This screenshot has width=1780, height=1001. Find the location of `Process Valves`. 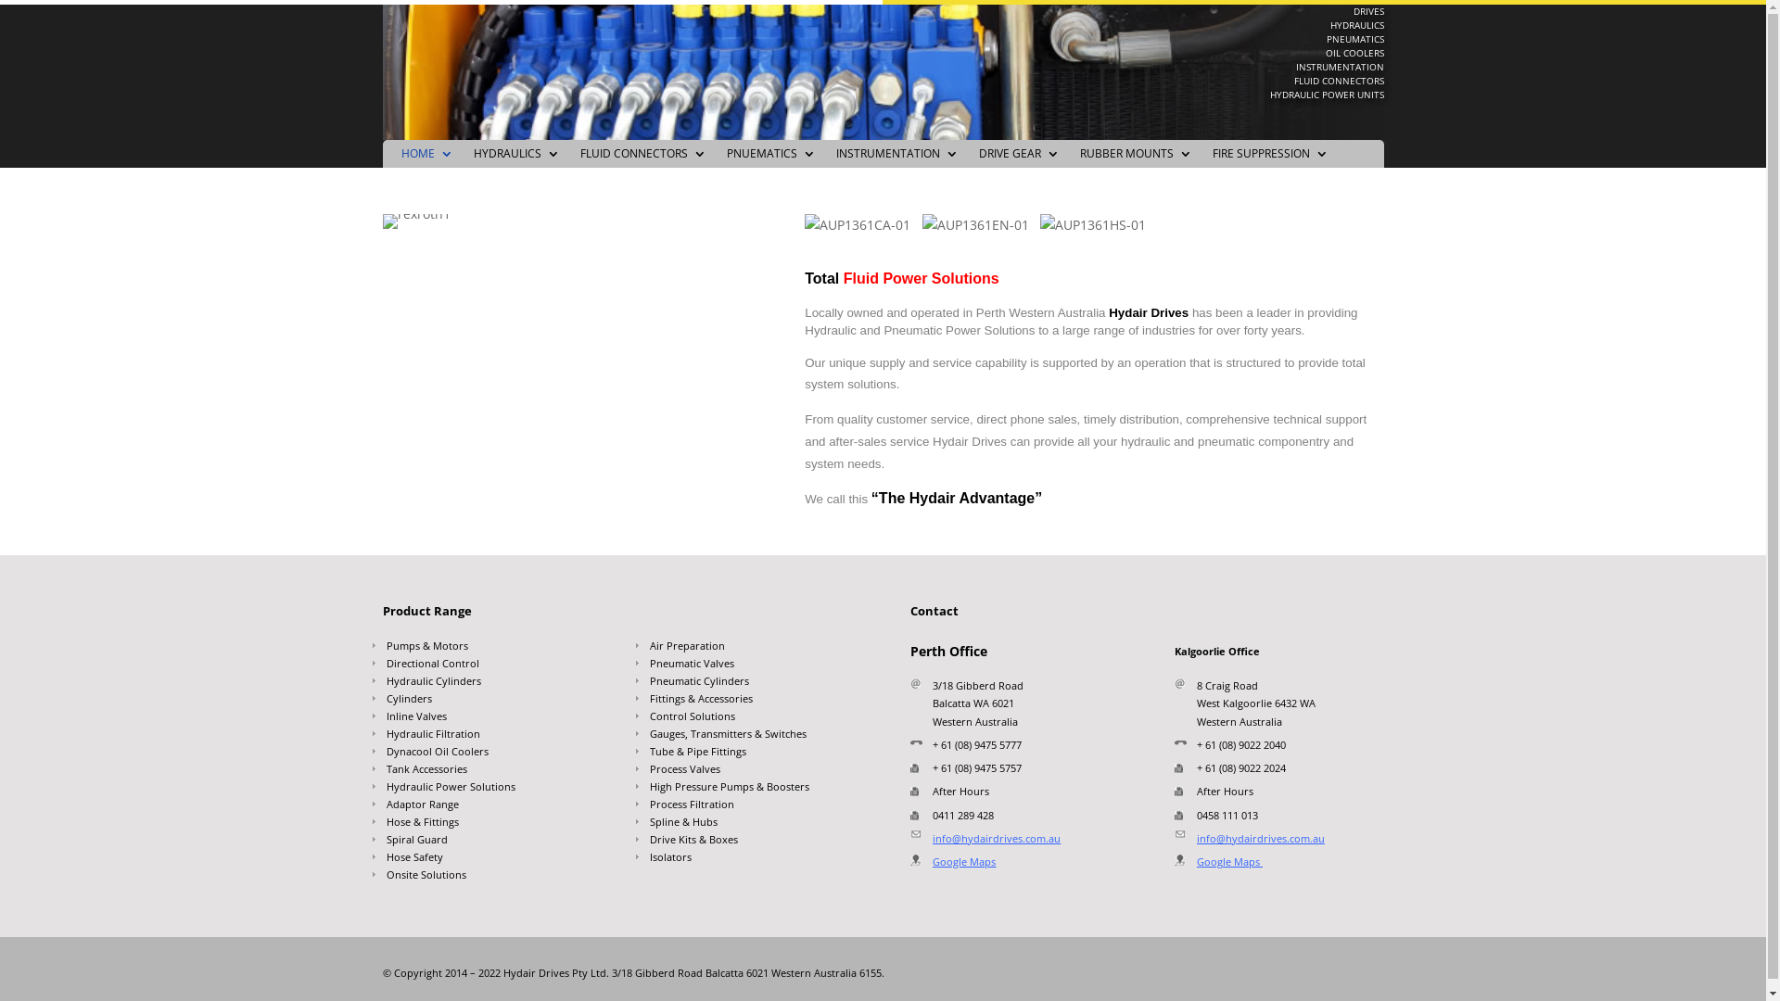

Process Valves is located at coordinates (753, 773).